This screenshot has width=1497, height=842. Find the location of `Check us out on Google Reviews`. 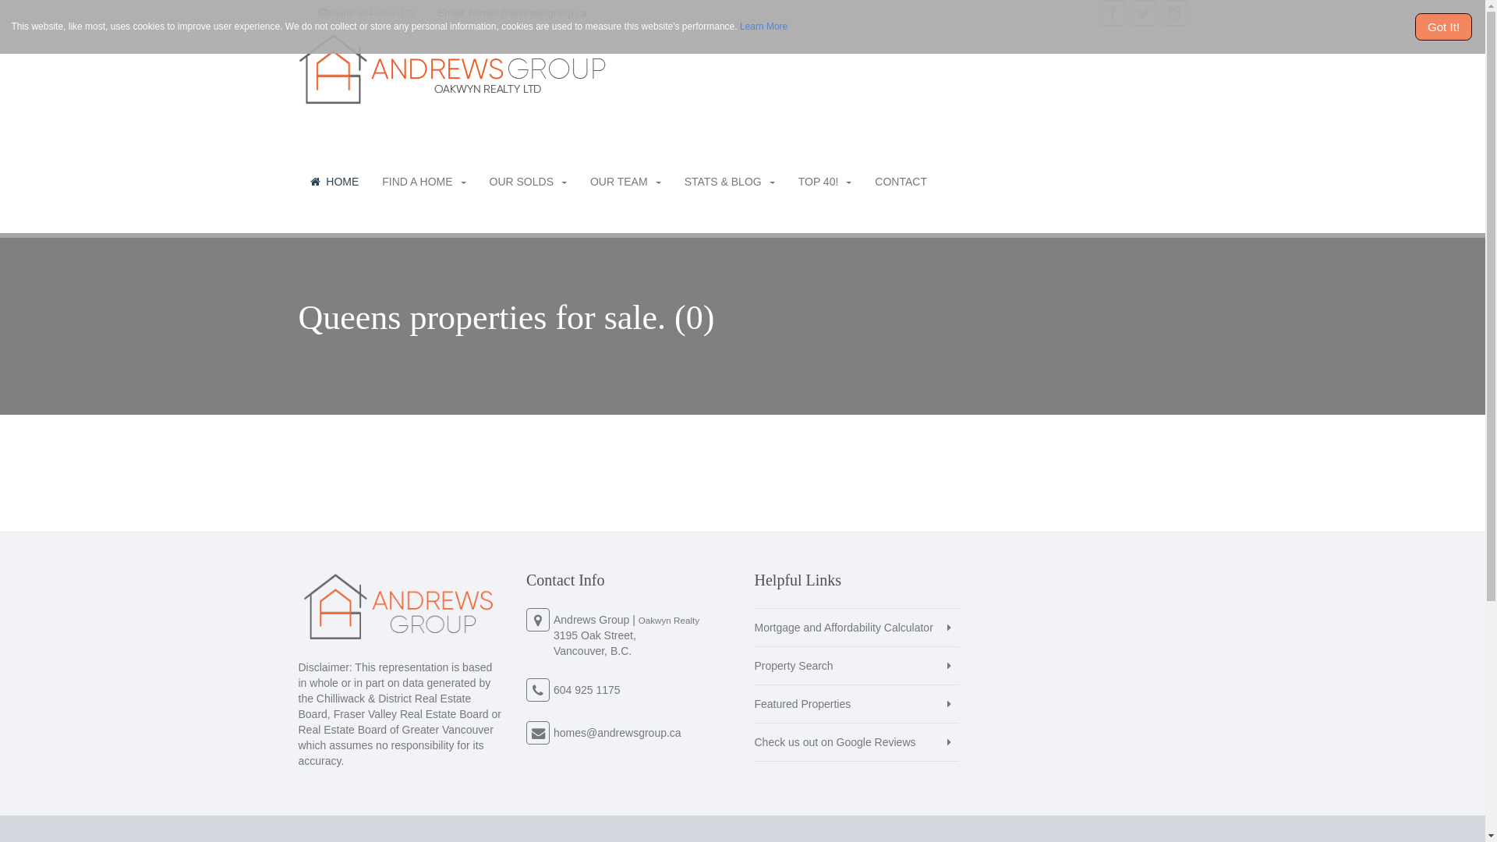

Check us out on Google Reviews is located at coordinates (858, 742).